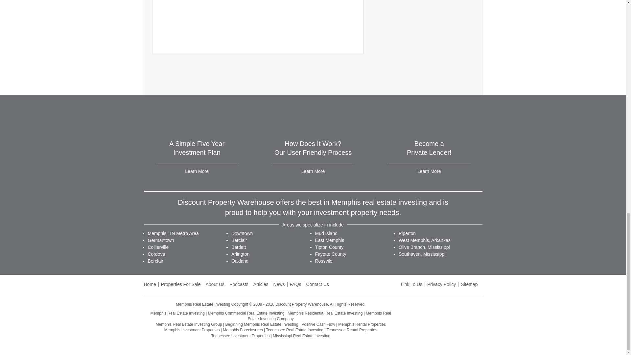 The image size is (631, 355). What do you see at coordinates (197, 148) in the screenshot?
I see `A Simple Five Year Investment Plan` at bounding box center [197, 148].